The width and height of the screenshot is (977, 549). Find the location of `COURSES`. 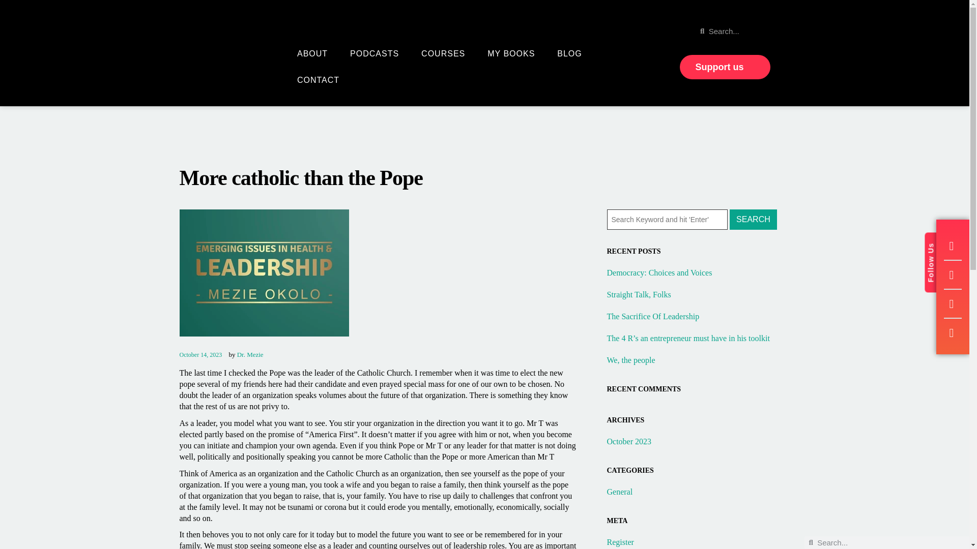

COURSES is located at coordinates (443, 53).